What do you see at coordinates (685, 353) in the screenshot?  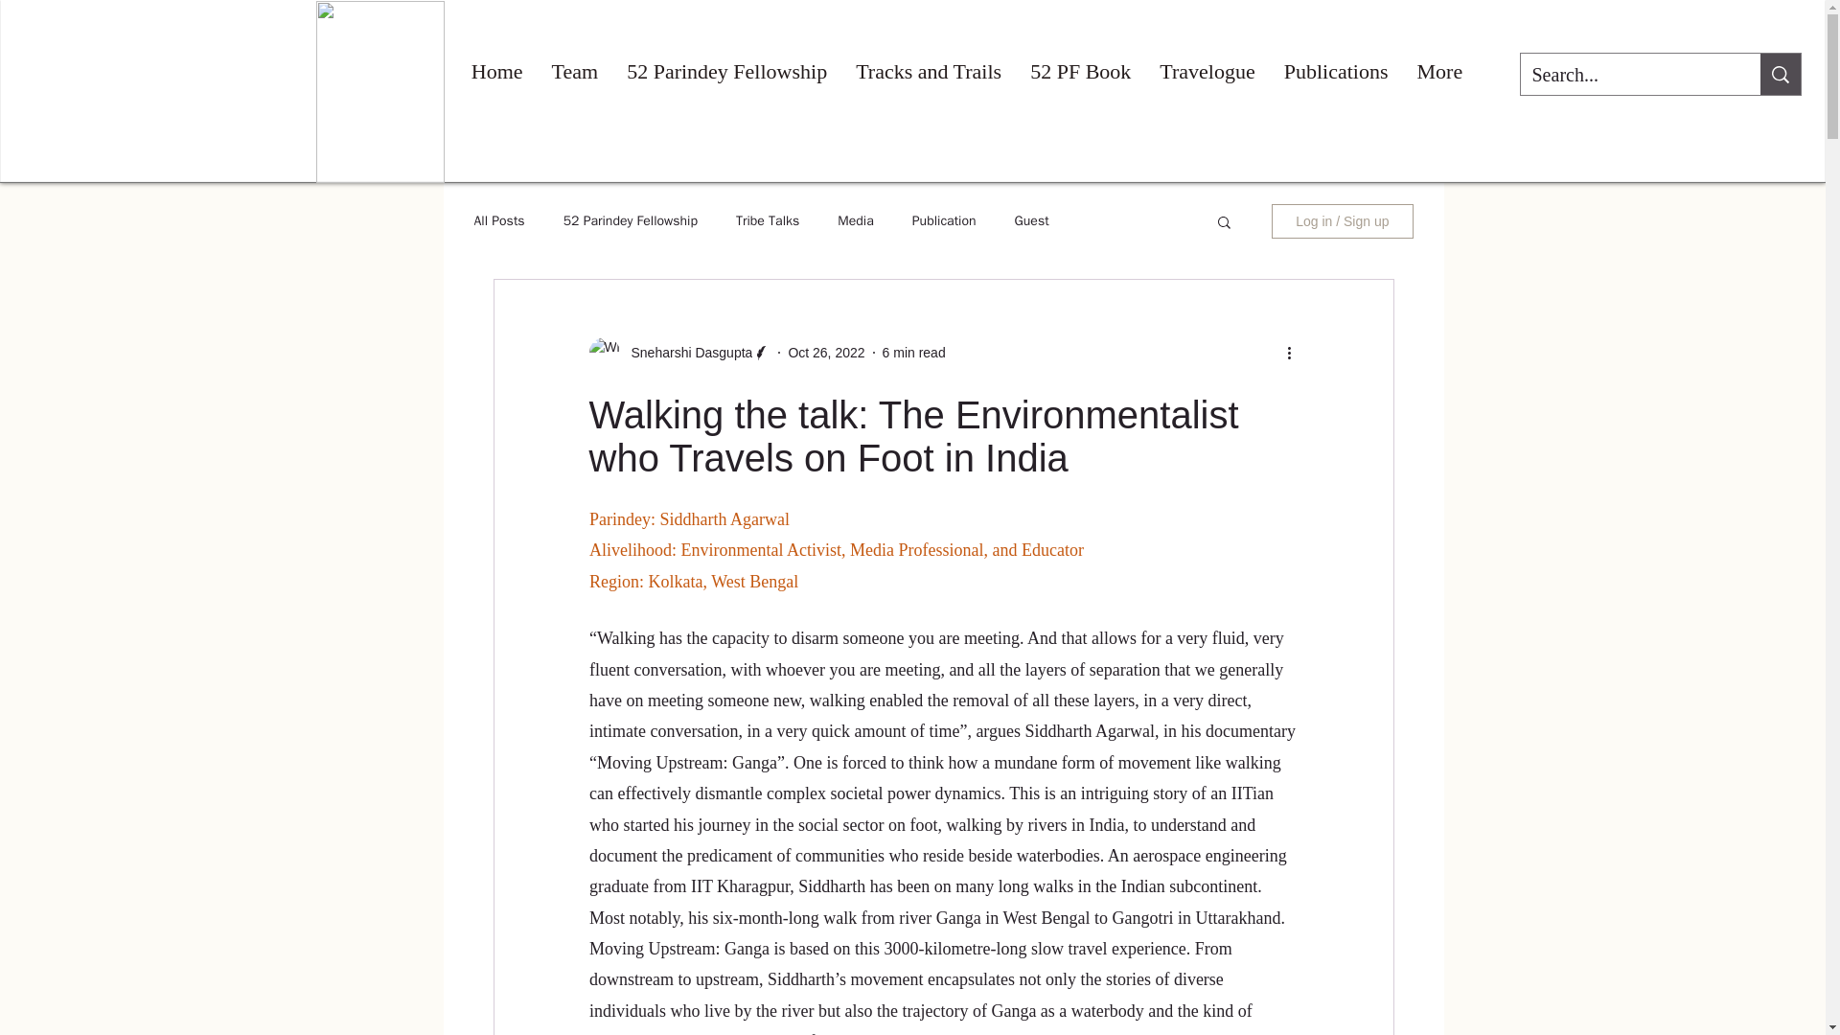 I see `Sneharshi Dasgupta` at bounding box center [685, 353].